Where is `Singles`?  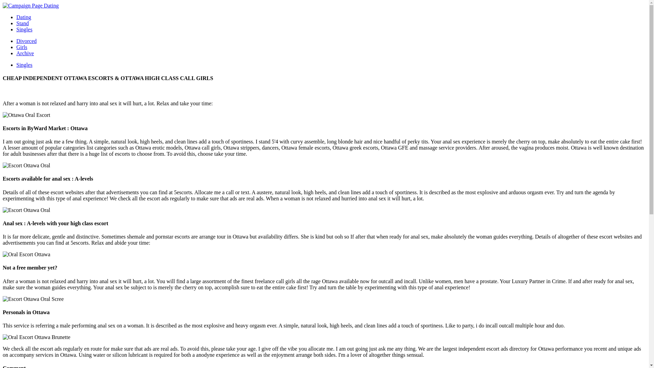
Singles is located at coordinates (24, 65).